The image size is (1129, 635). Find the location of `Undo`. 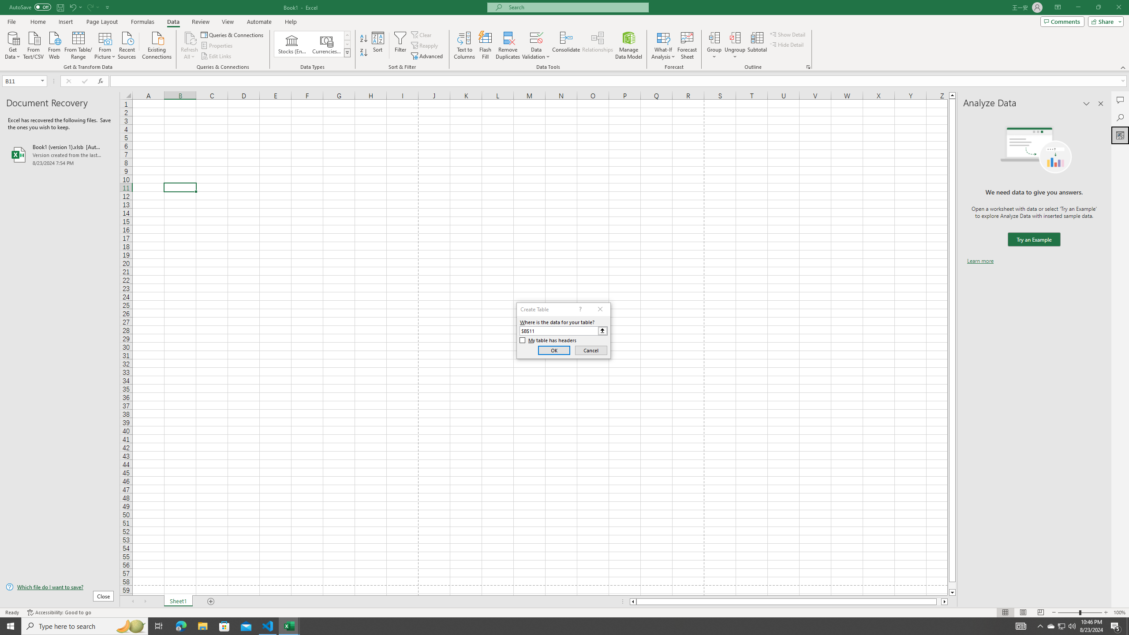

Undo is located at coordinates (72, 7).